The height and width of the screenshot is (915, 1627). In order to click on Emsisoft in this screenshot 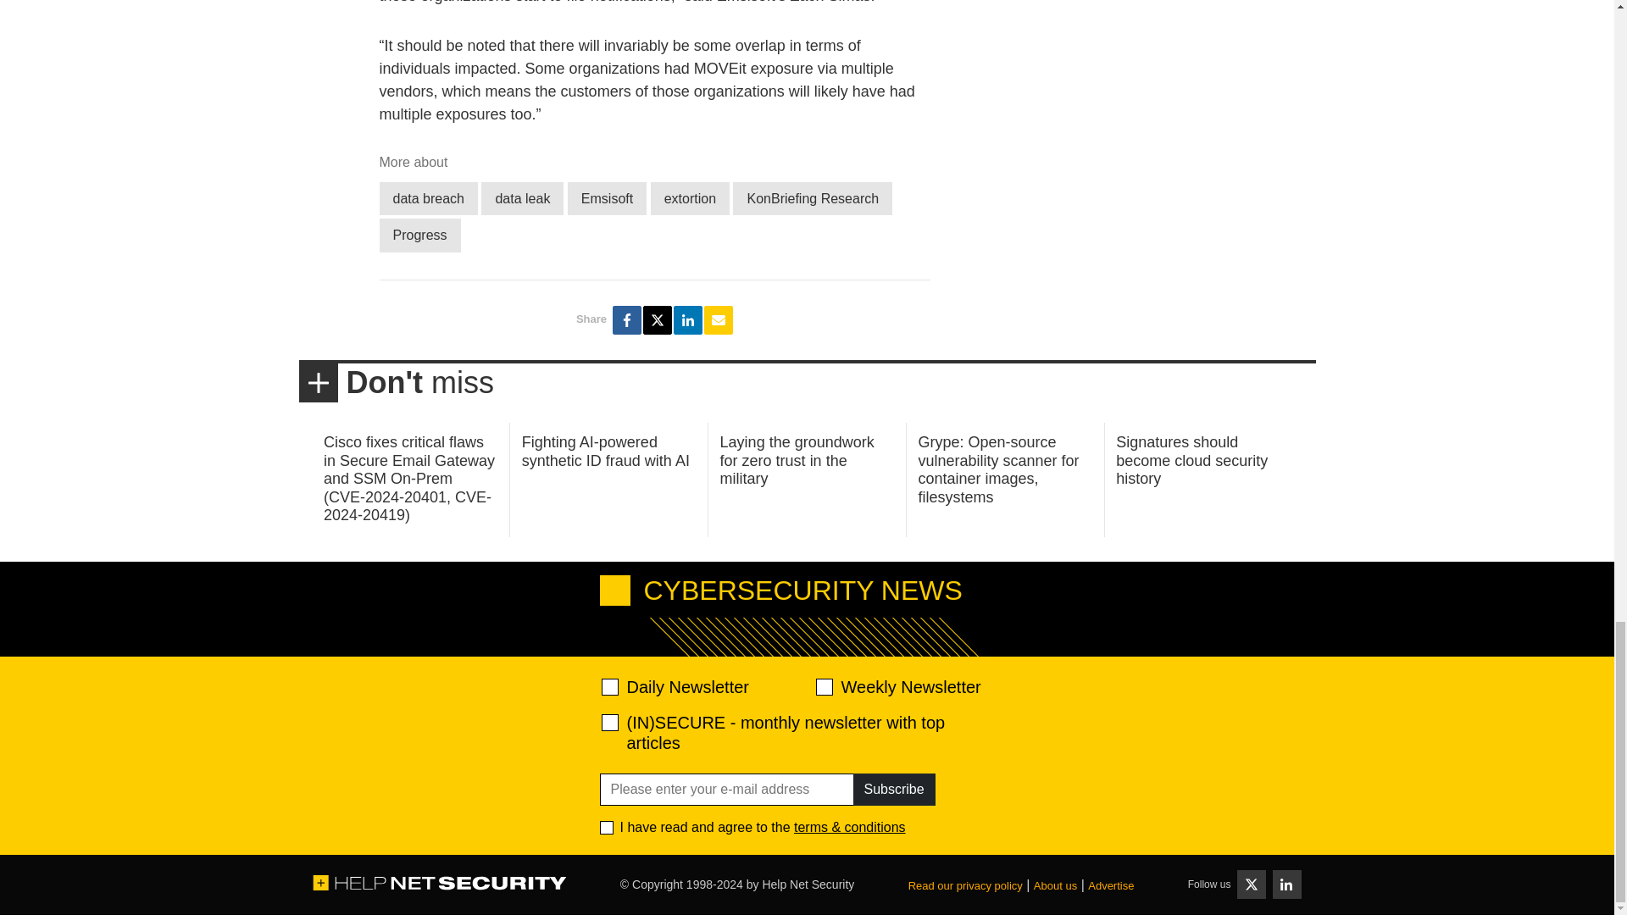, I will do `click(607, 198)`.